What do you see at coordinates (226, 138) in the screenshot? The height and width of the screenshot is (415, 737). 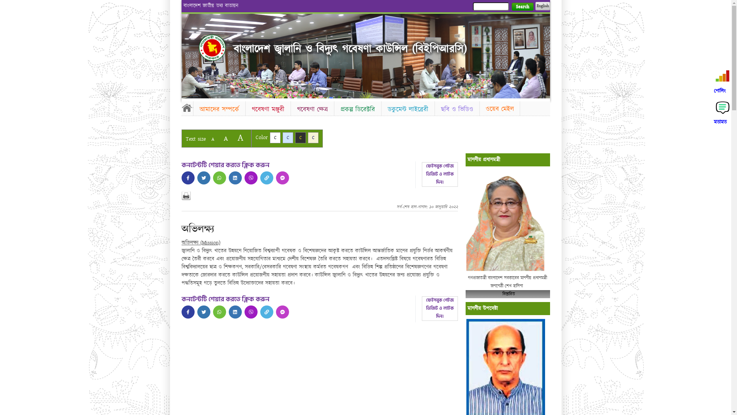 I see `A` at bounding box center [226, 138].